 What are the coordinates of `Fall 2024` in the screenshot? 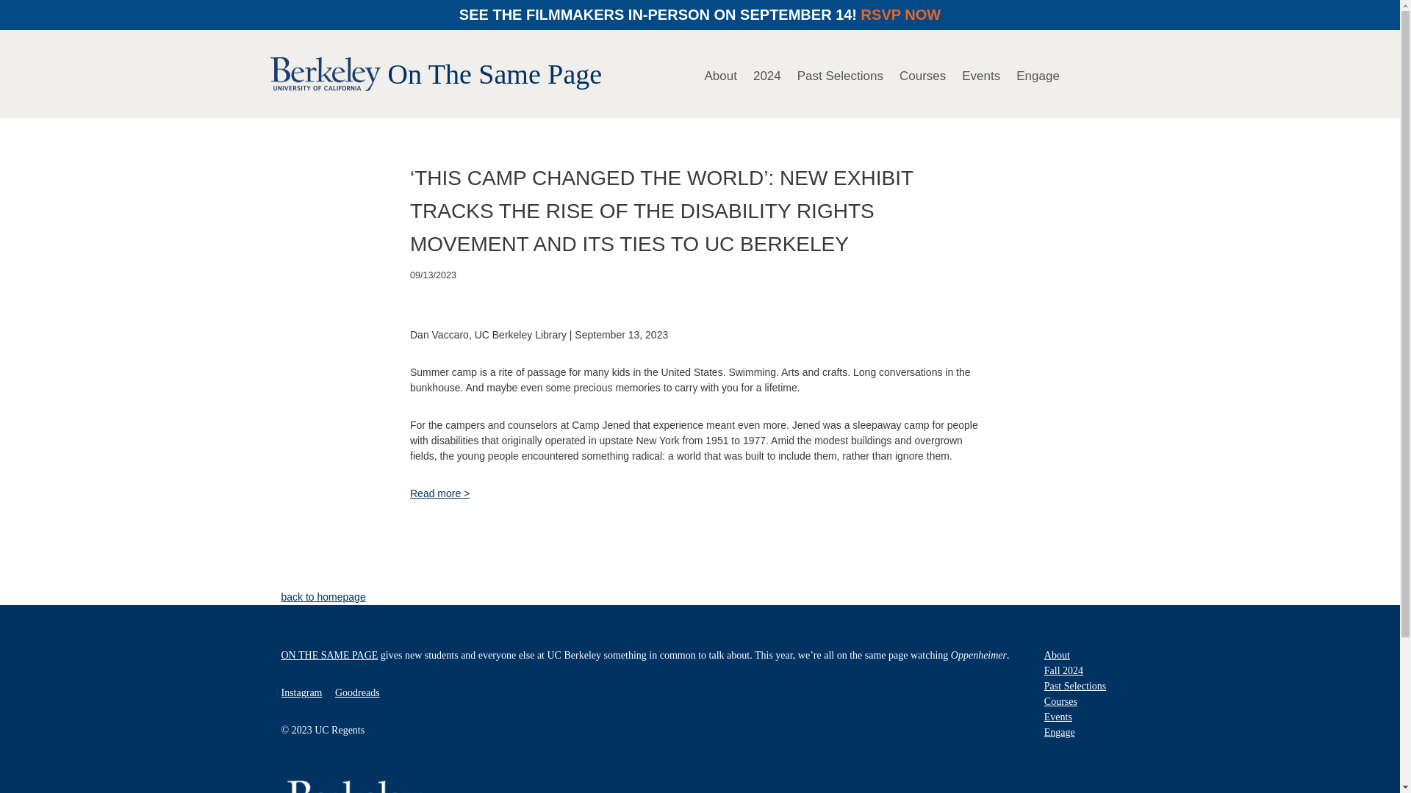 It's located at (1063, 671).